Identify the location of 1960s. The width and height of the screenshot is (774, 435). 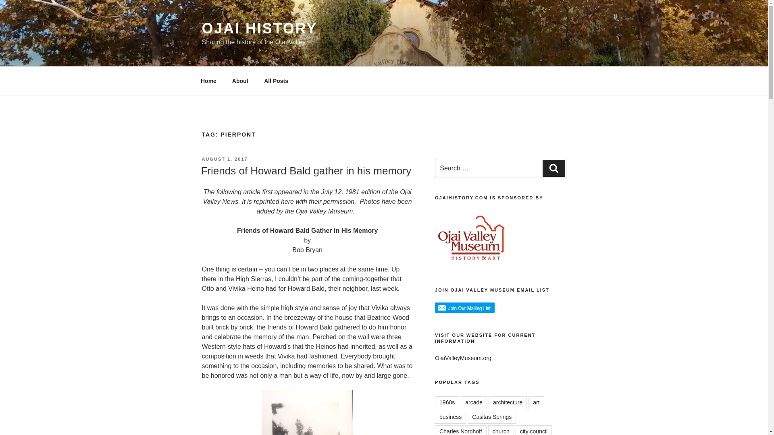
(447, 403).